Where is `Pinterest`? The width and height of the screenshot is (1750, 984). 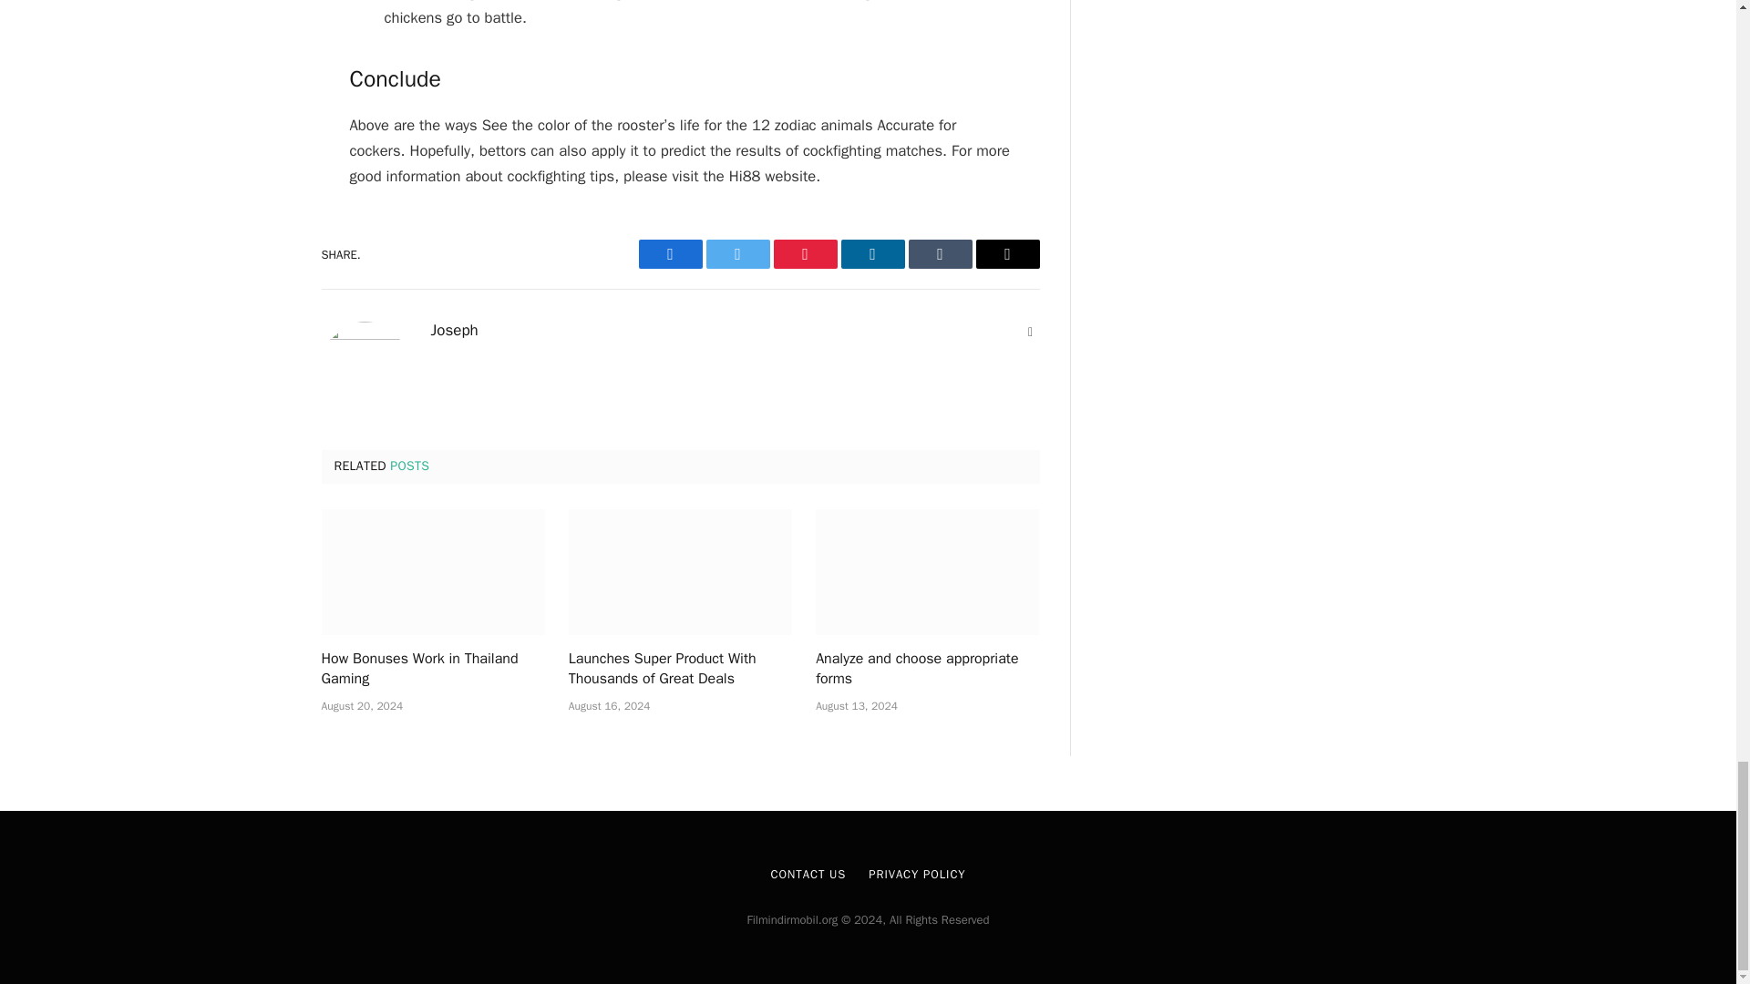
Pinterest is located at coordinates (804, 253).